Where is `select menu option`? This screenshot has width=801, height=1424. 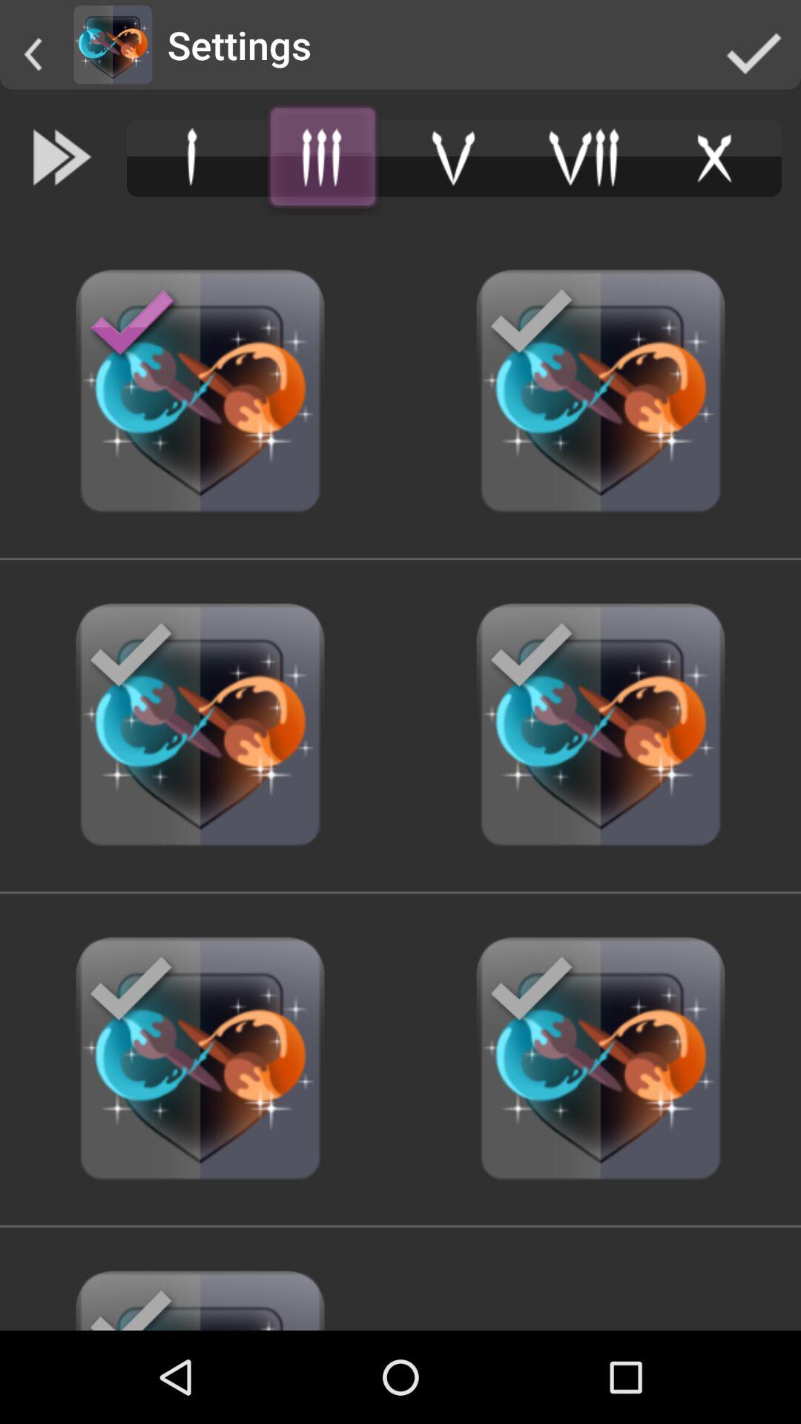 select menu option is located at coordinates (192, 157).